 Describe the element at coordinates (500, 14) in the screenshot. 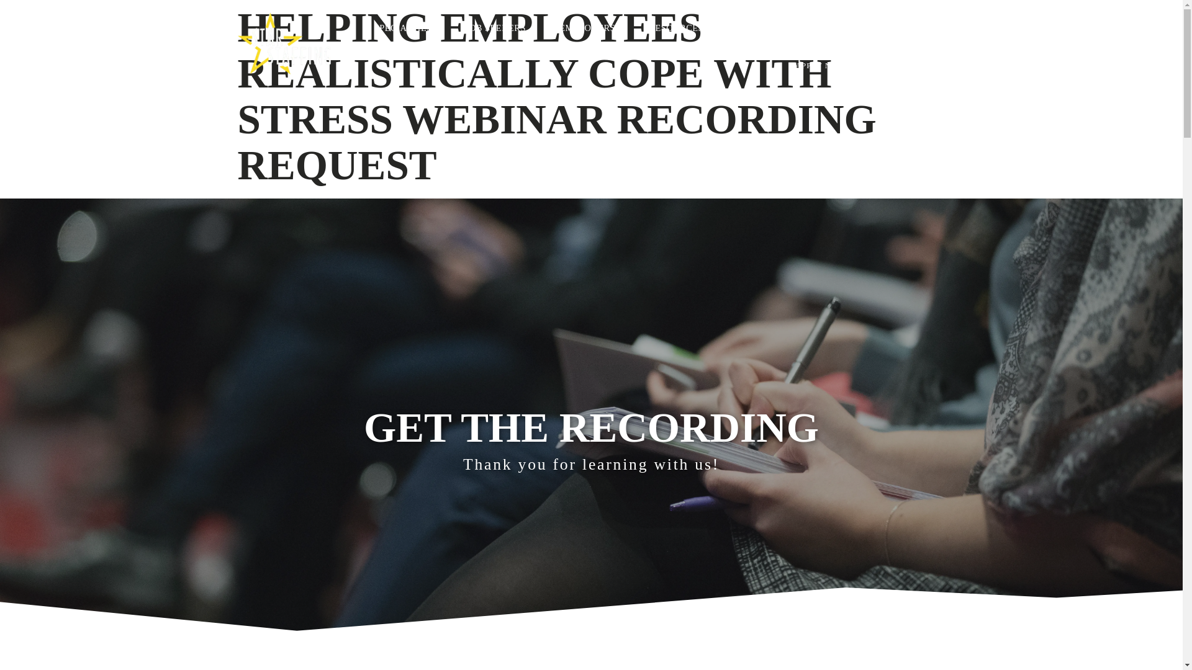

I see `JOB SEEKERS` at that location.